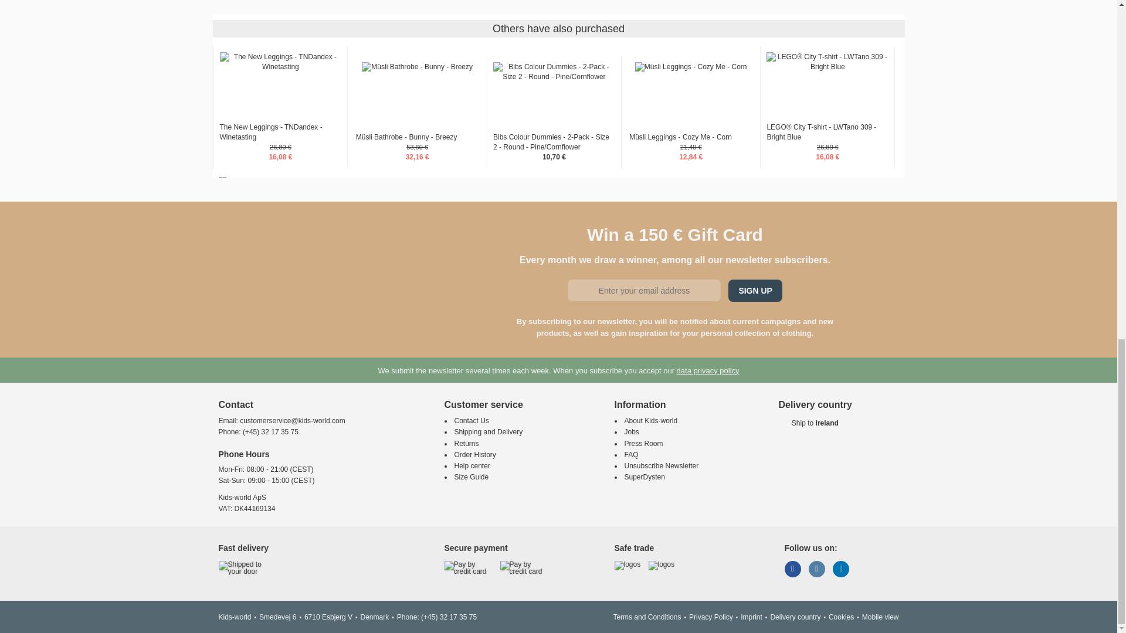 This screenshot has width=1126, height=633. I want to click on Instagram, so click(816, 569).